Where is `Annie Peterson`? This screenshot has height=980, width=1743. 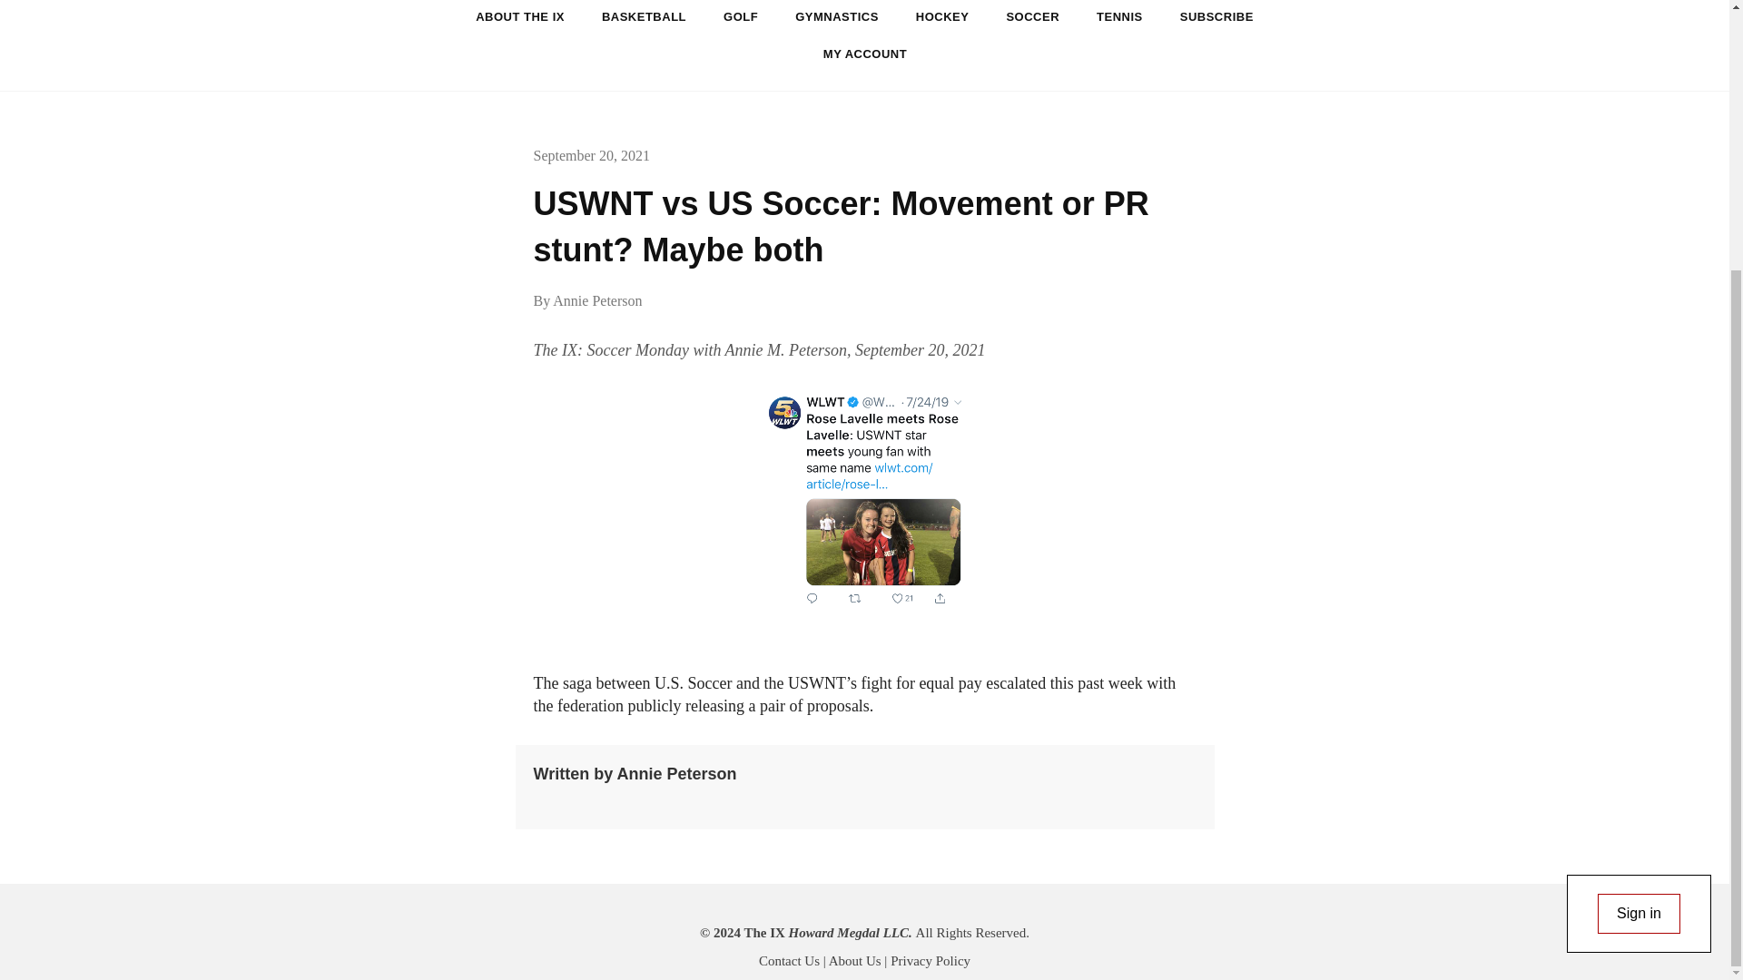 Annie Peterson is located at coordinates (596, 300).